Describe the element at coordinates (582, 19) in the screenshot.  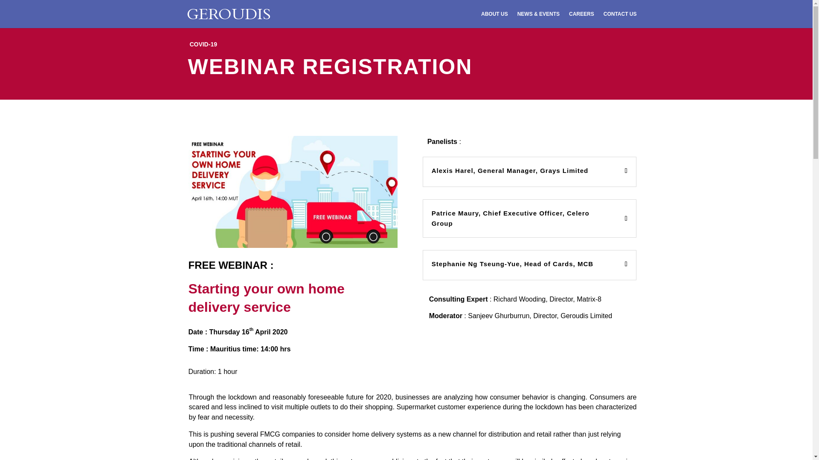
I see `CAREERS` at that location.